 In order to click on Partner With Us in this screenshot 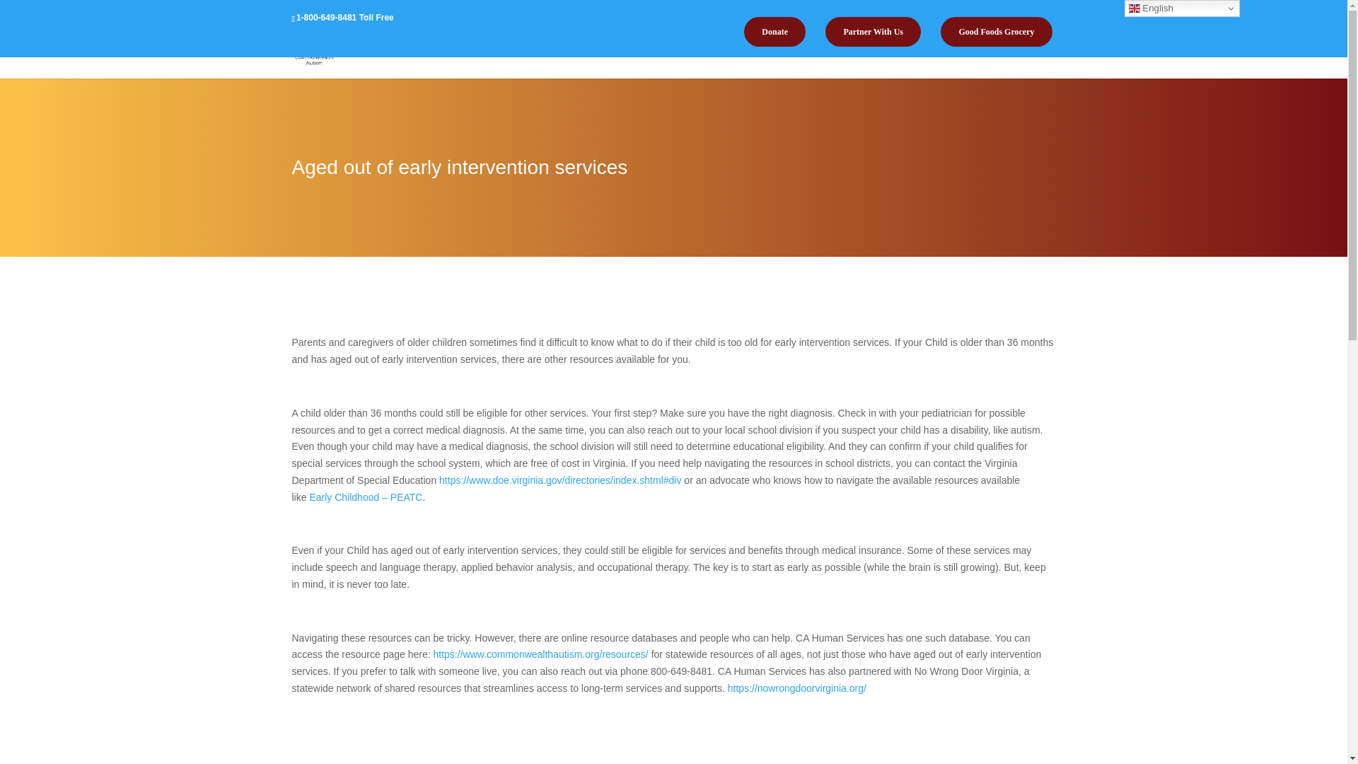, I will do `click(873, 31)`.